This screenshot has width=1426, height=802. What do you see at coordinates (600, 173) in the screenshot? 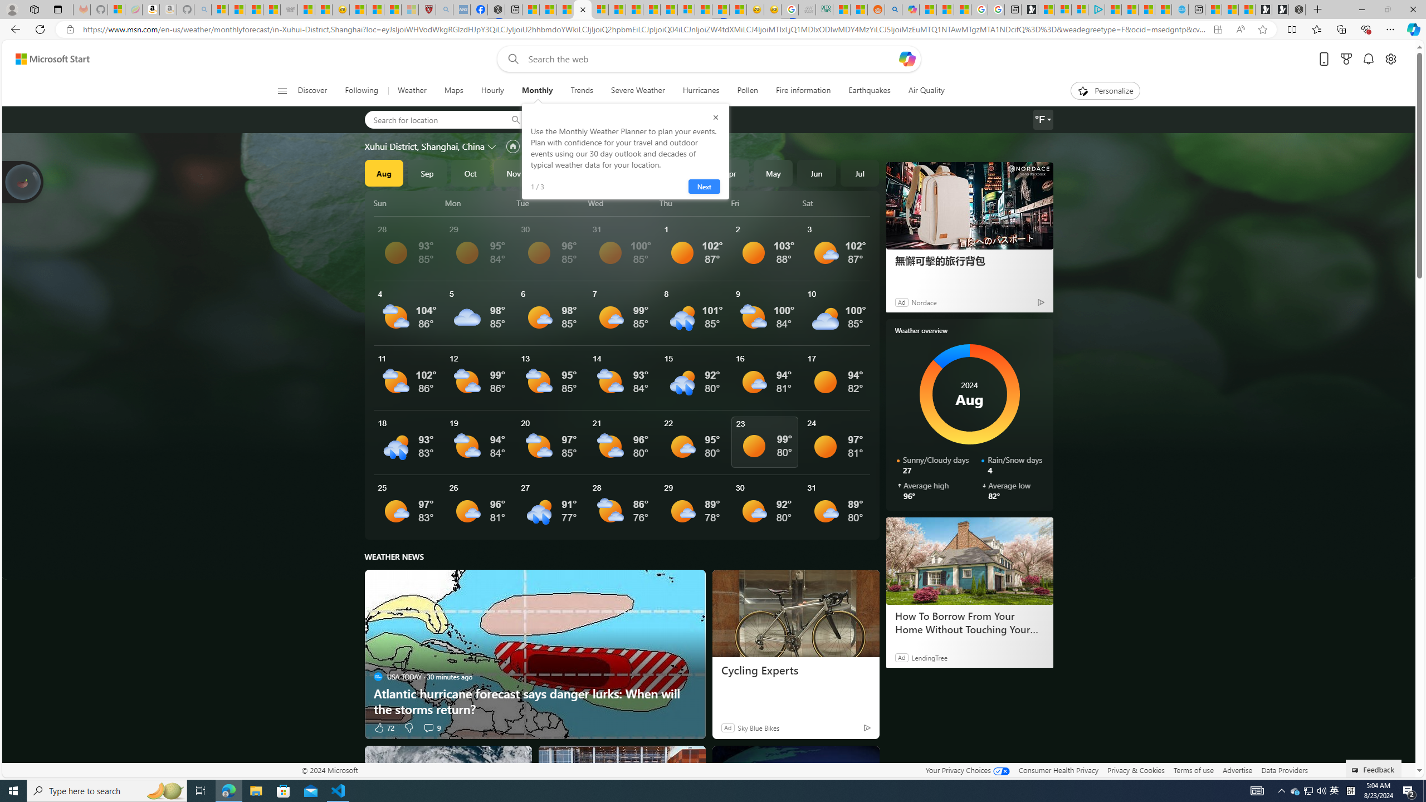
I see `2025 Jan` at bounding box center [600, 173].